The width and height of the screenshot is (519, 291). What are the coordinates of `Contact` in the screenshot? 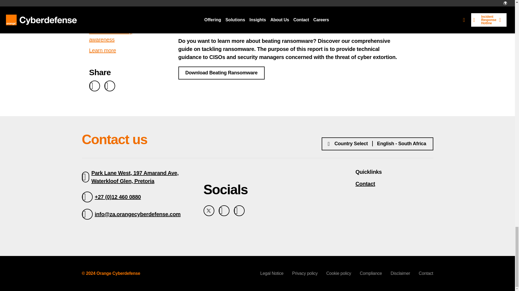 It's located at (394, 184).